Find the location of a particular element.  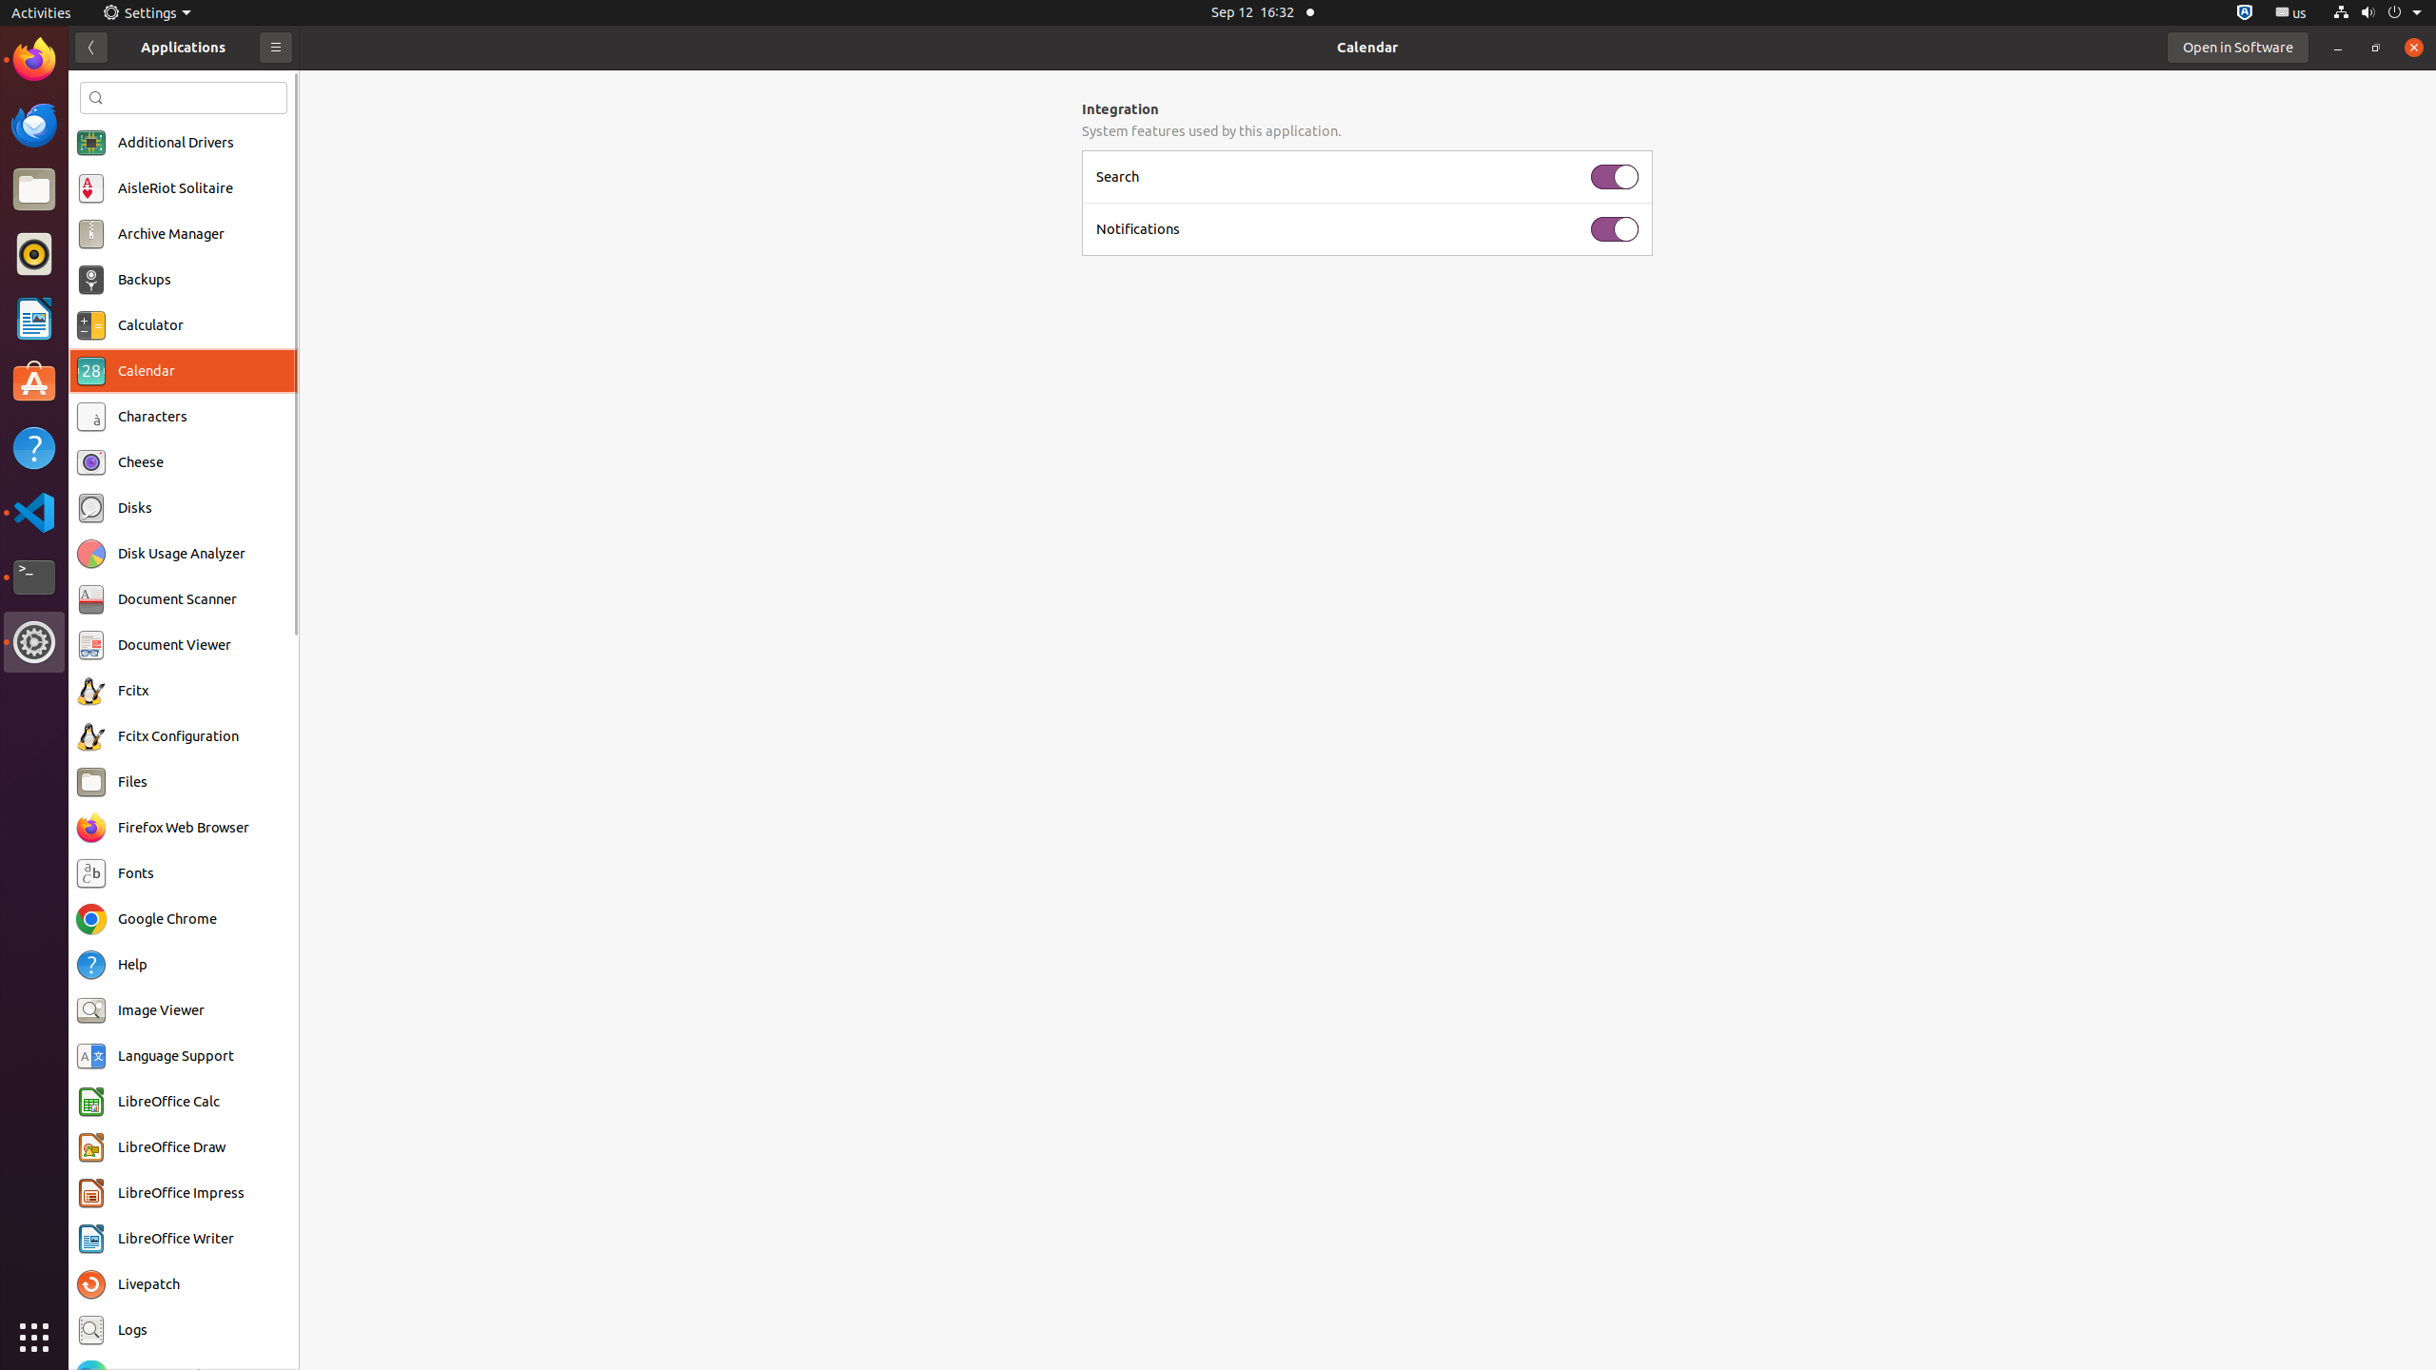

luyi1 is located at coordinates (128, 85).